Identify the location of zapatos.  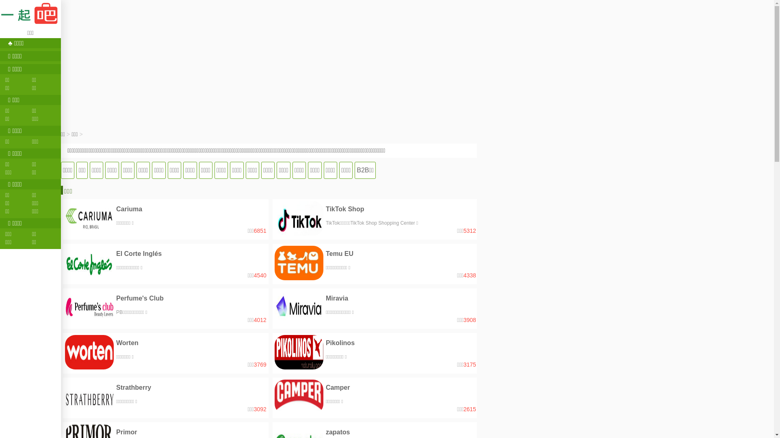
(338, 432).